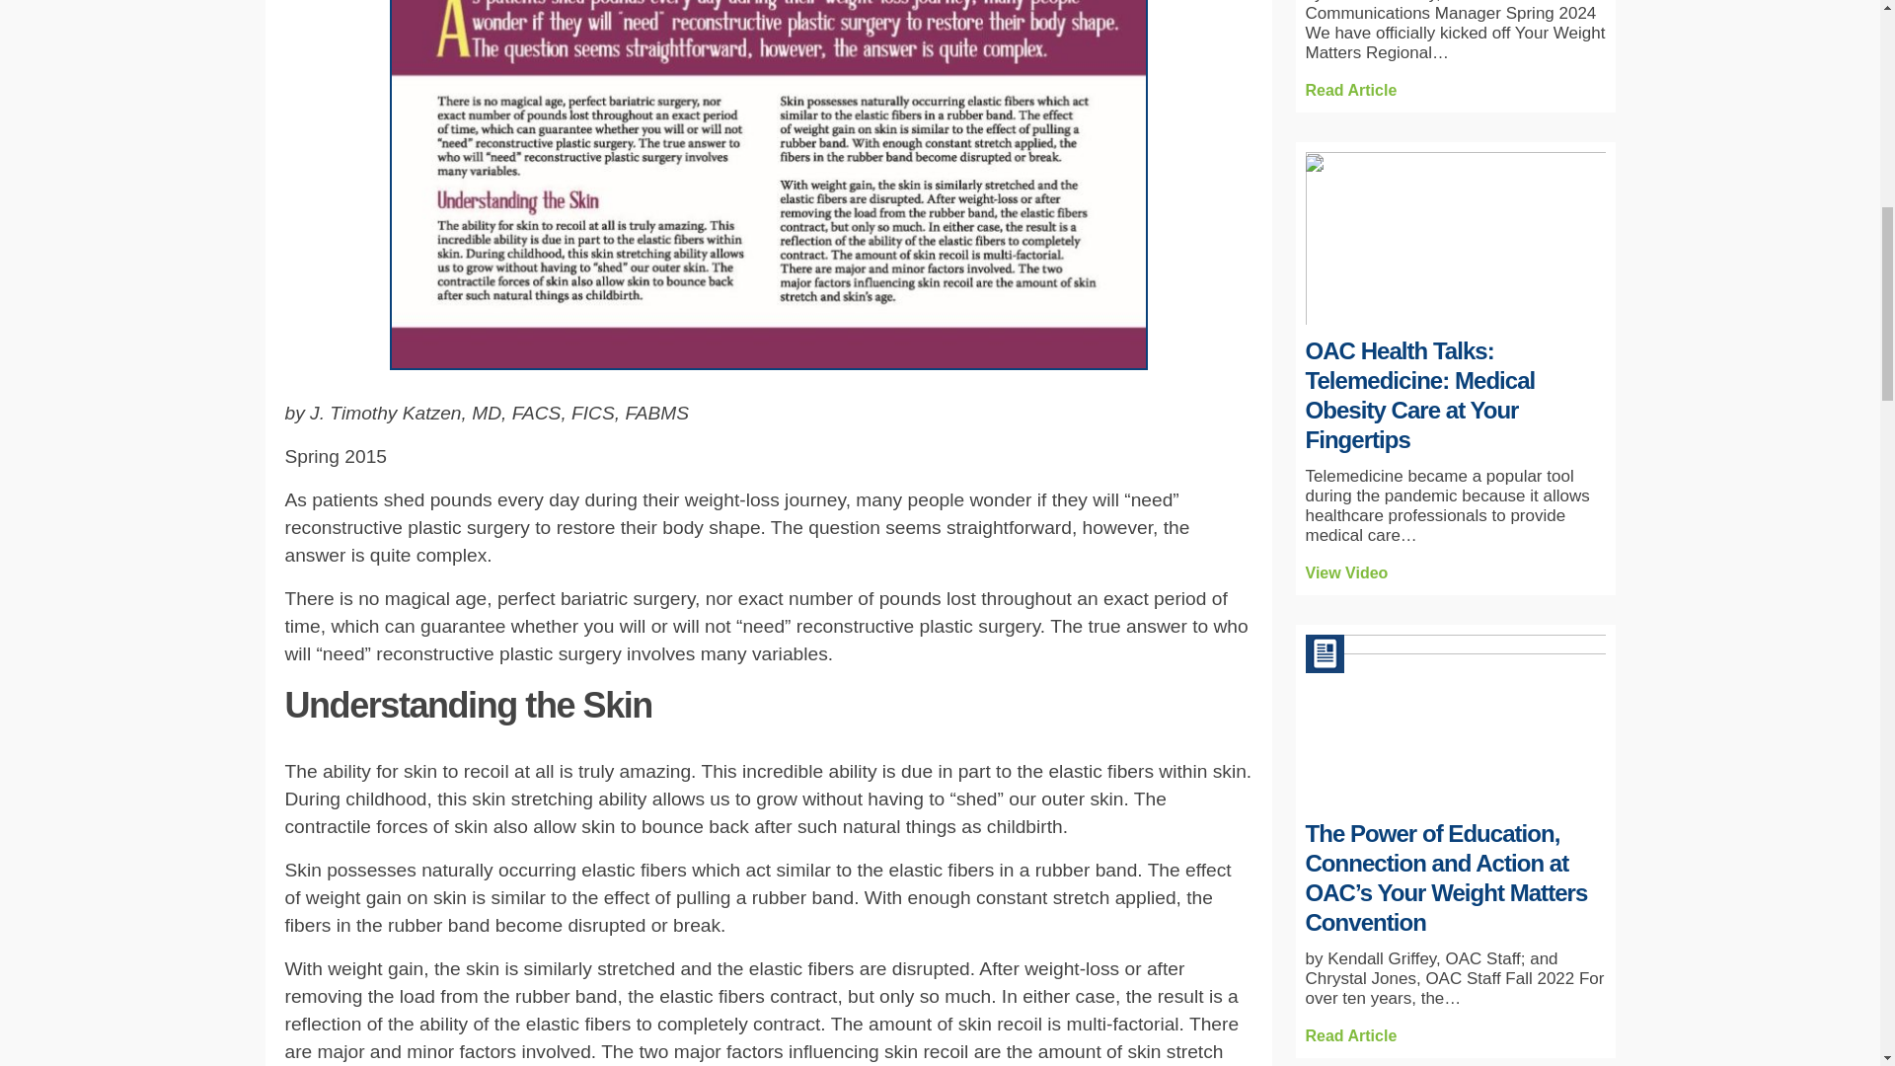 The height and width of the screenshot is (1066, 1895). Describe the element at coordinates (1350, 91) in the screenshot. I see `Introducing Your Weight Matters Regional` at that location.